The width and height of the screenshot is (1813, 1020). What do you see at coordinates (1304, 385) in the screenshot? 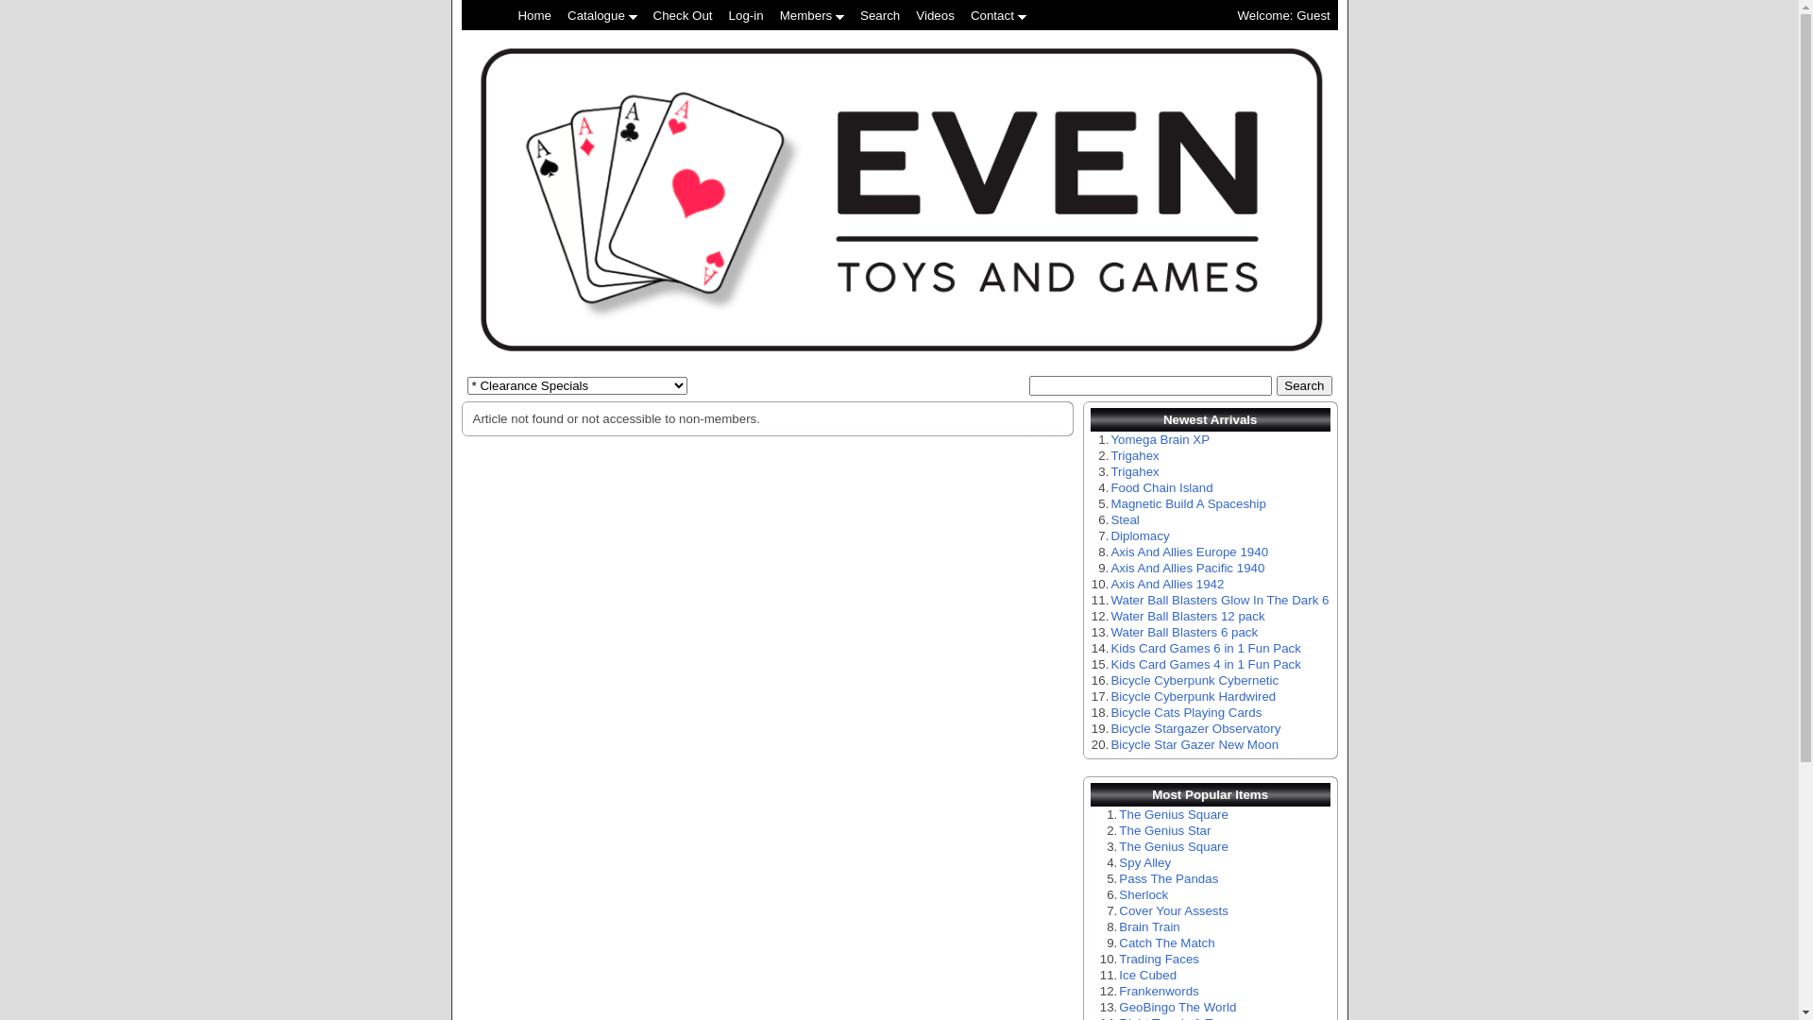
I see `Search` at bounding box center [1304, 385].